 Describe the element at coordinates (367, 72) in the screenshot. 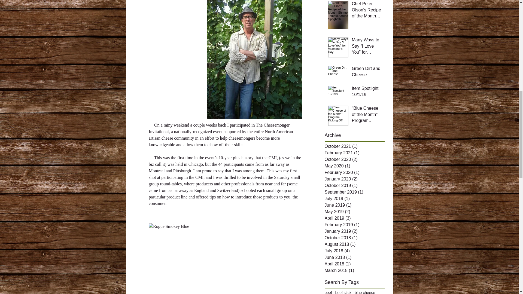

I see `Green Dirt and Cheese` at that location.